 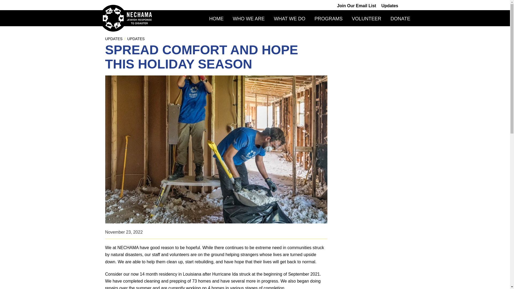 What do you see at coordinates (216, 19) in the screenshot?
I see `HOME` at bounding box center [216, 19].